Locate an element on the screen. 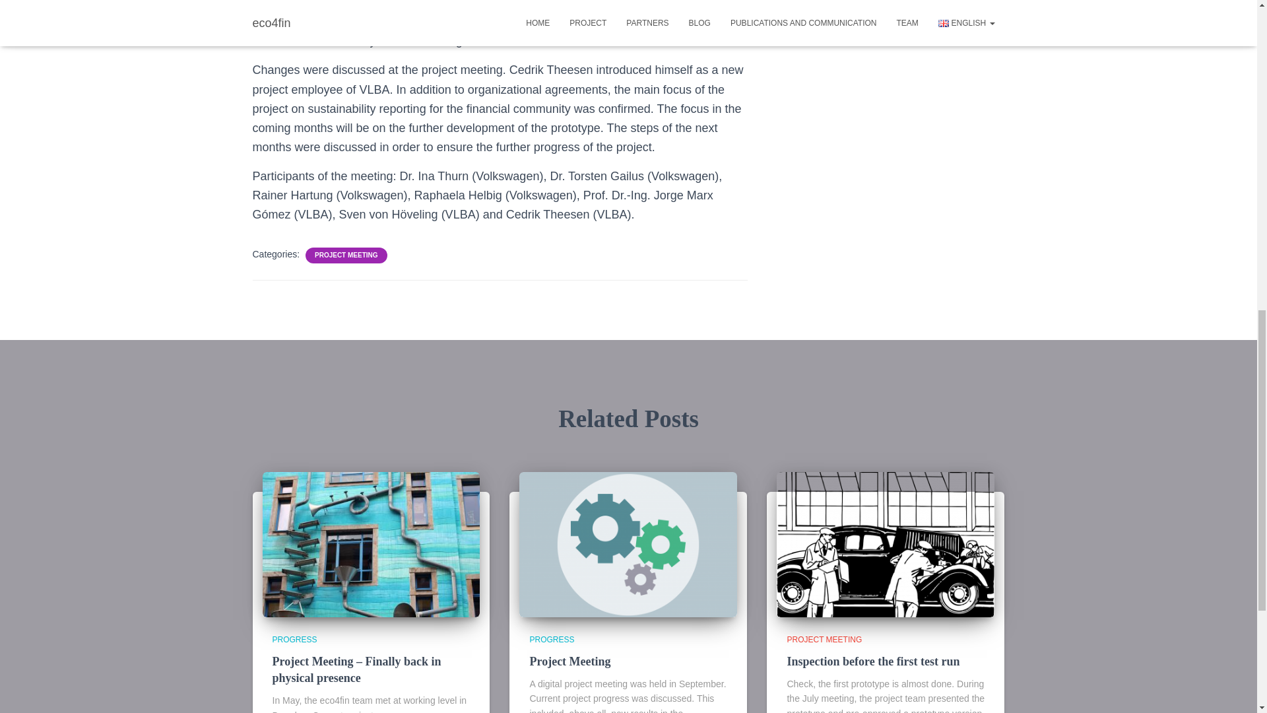  Project Meeting is located at coordinates (628, 544).